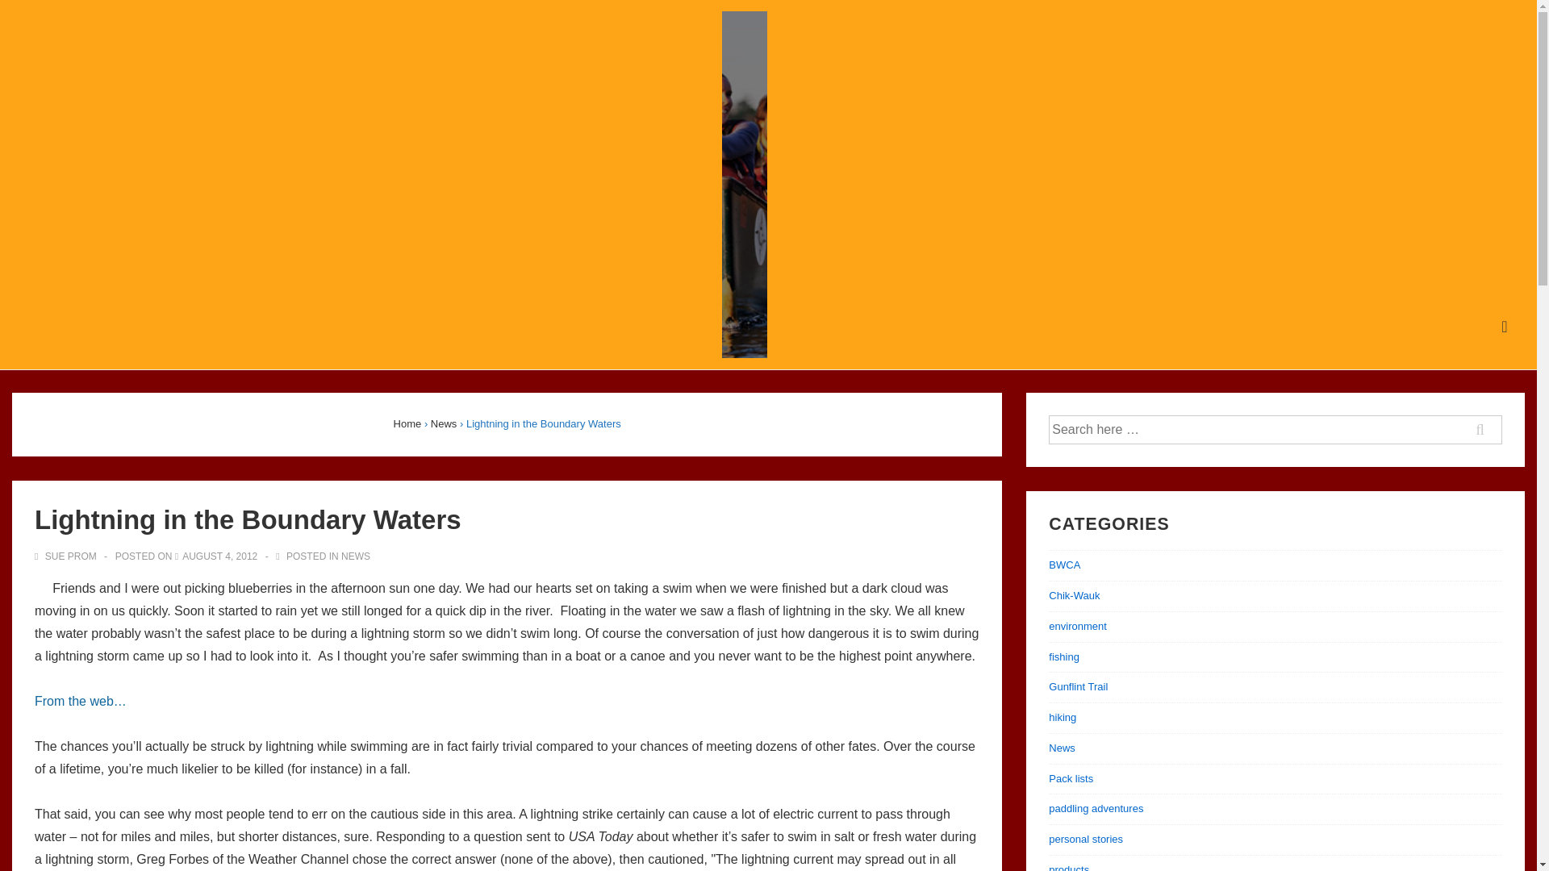 This screenshot has height=871, width=1549. What do you see at coordinates (1096, 808) in the screenshot?
I see `paddling adventures` at bounding box center [1096, 808].